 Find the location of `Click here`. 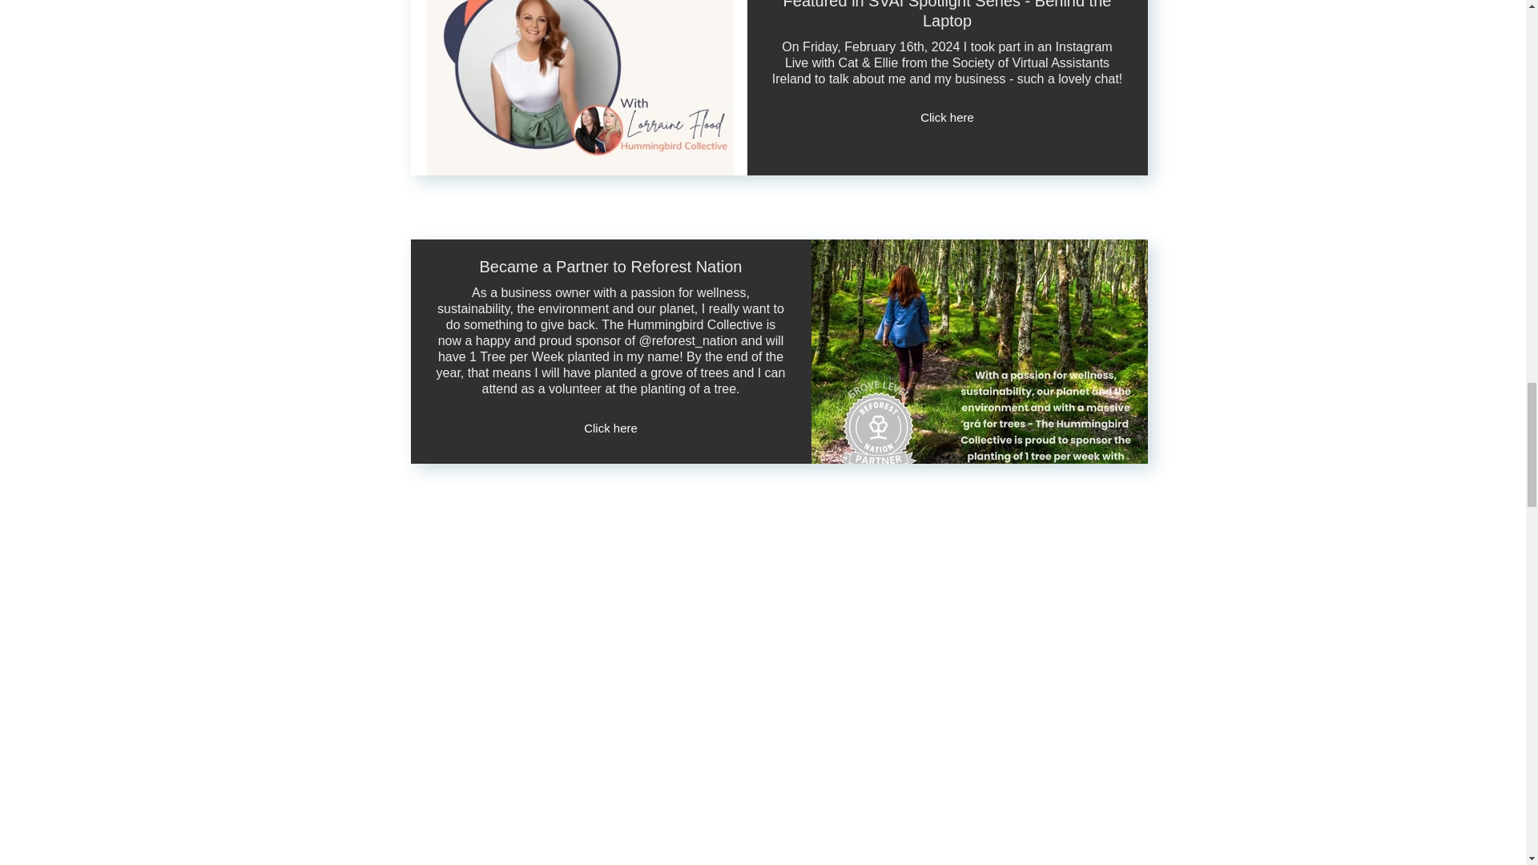

Click here is located at coordinates (948, 118).